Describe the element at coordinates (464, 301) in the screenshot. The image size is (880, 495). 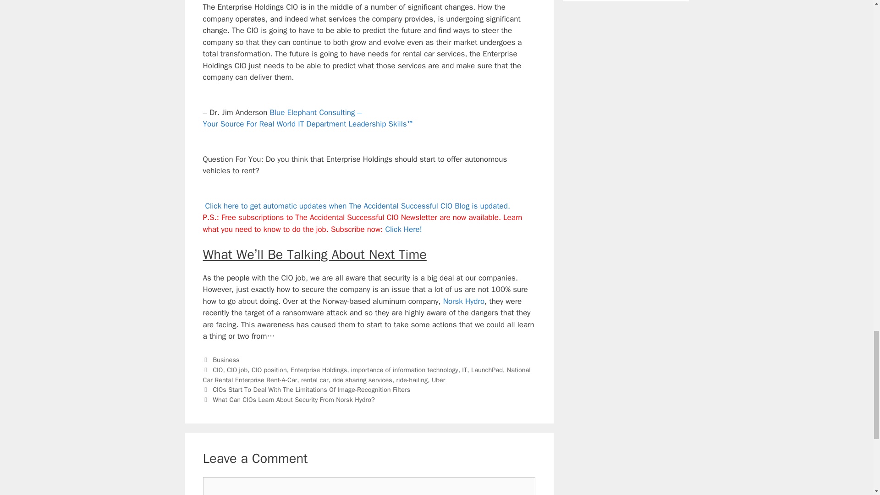
I see `Who is Norsk Hydro?` at that location.